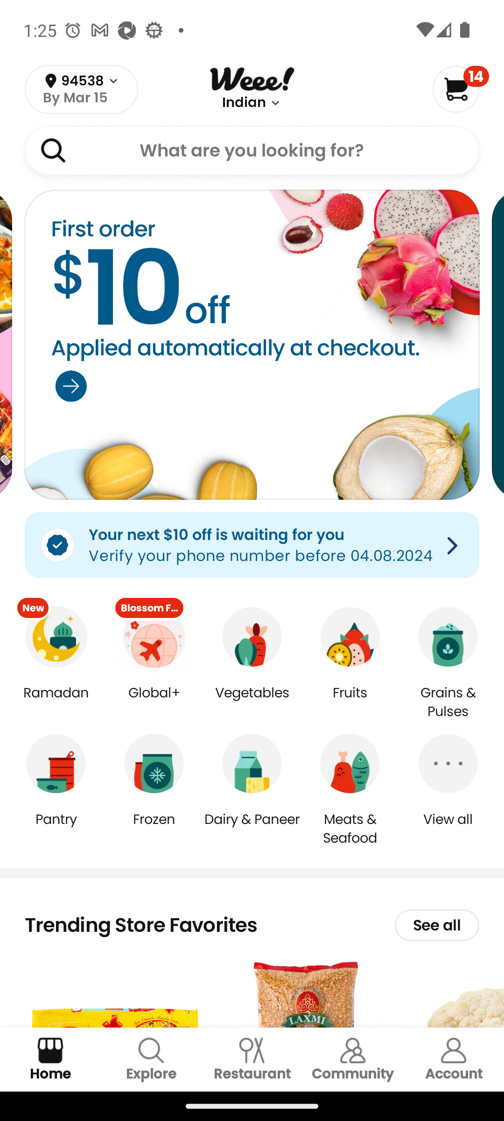  I want to click on Account, so click(454, 1059).